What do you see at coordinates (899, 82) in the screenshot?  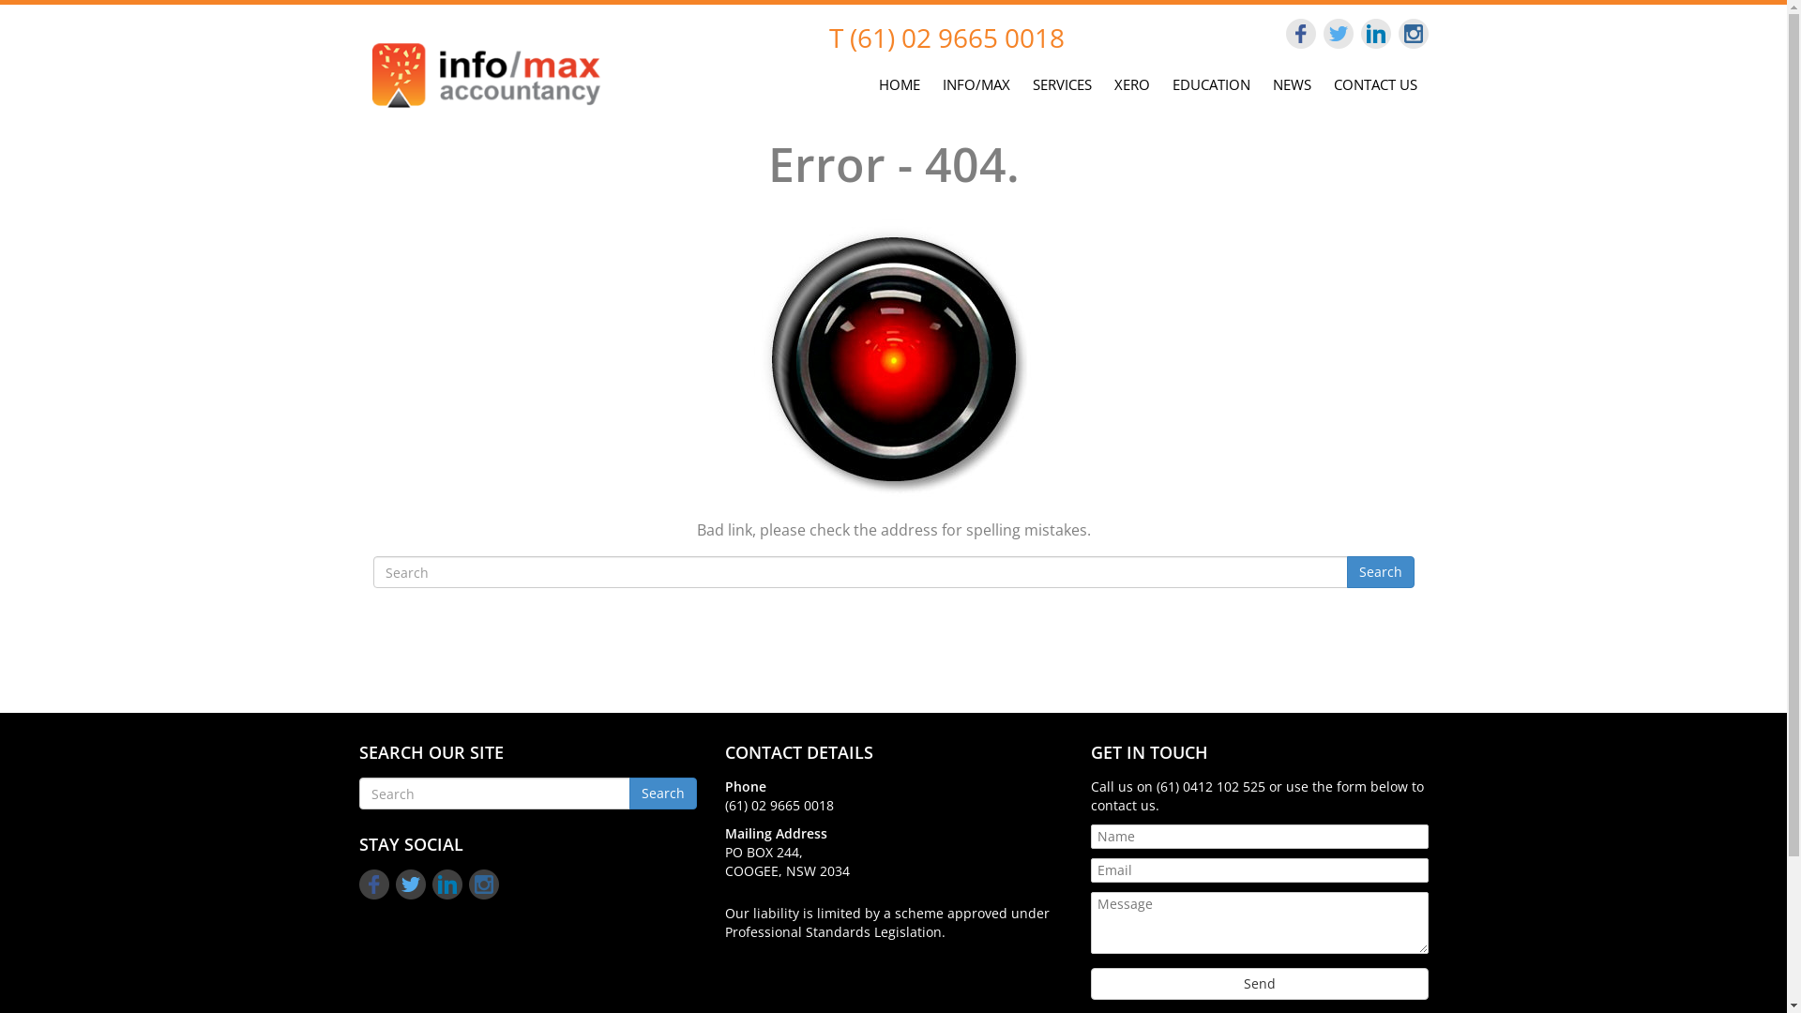 I see `HOME` at bounding box center [899, 82].